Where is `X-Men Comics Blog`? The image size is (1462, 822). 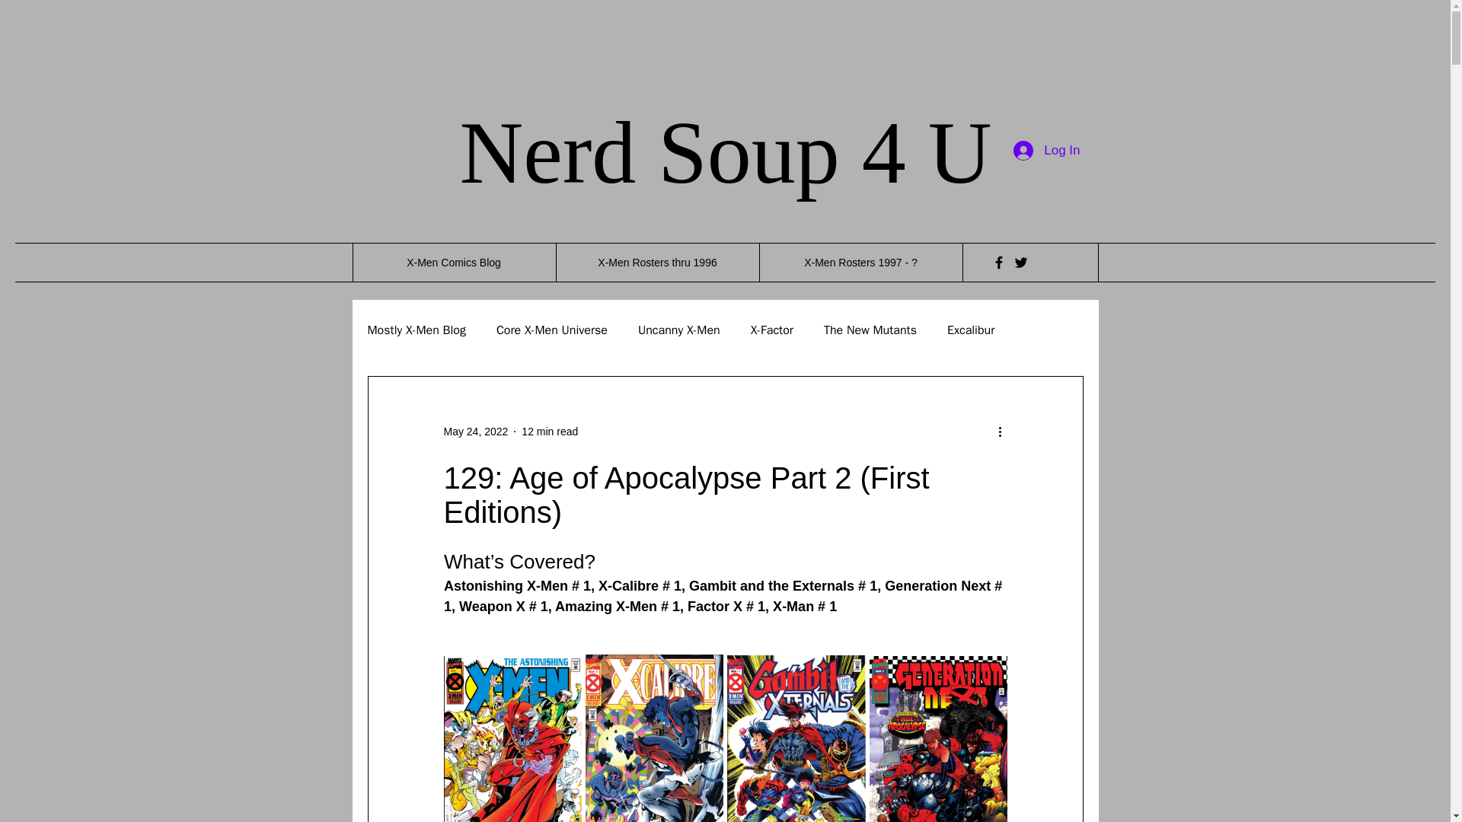 X-Men Comics Blog is located at coordinates (454, 262).